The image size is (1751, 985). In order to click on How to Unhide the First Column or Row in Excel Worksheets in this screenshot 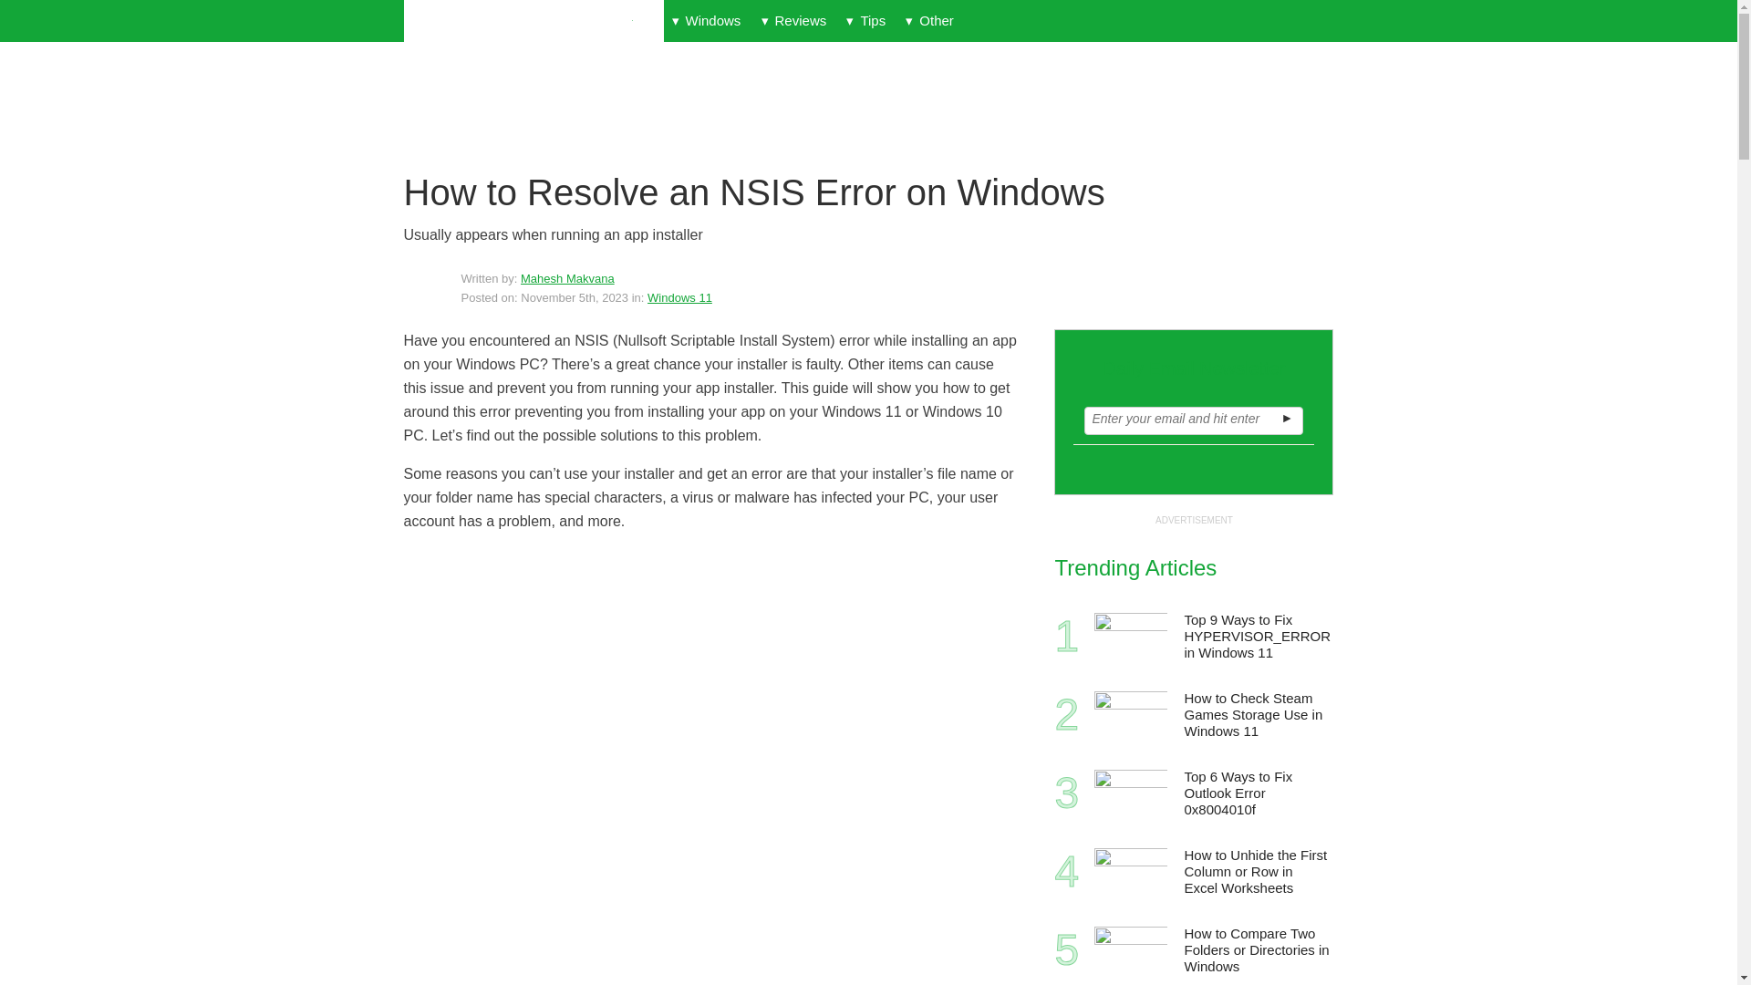, I will do `click(1131, 871)`.